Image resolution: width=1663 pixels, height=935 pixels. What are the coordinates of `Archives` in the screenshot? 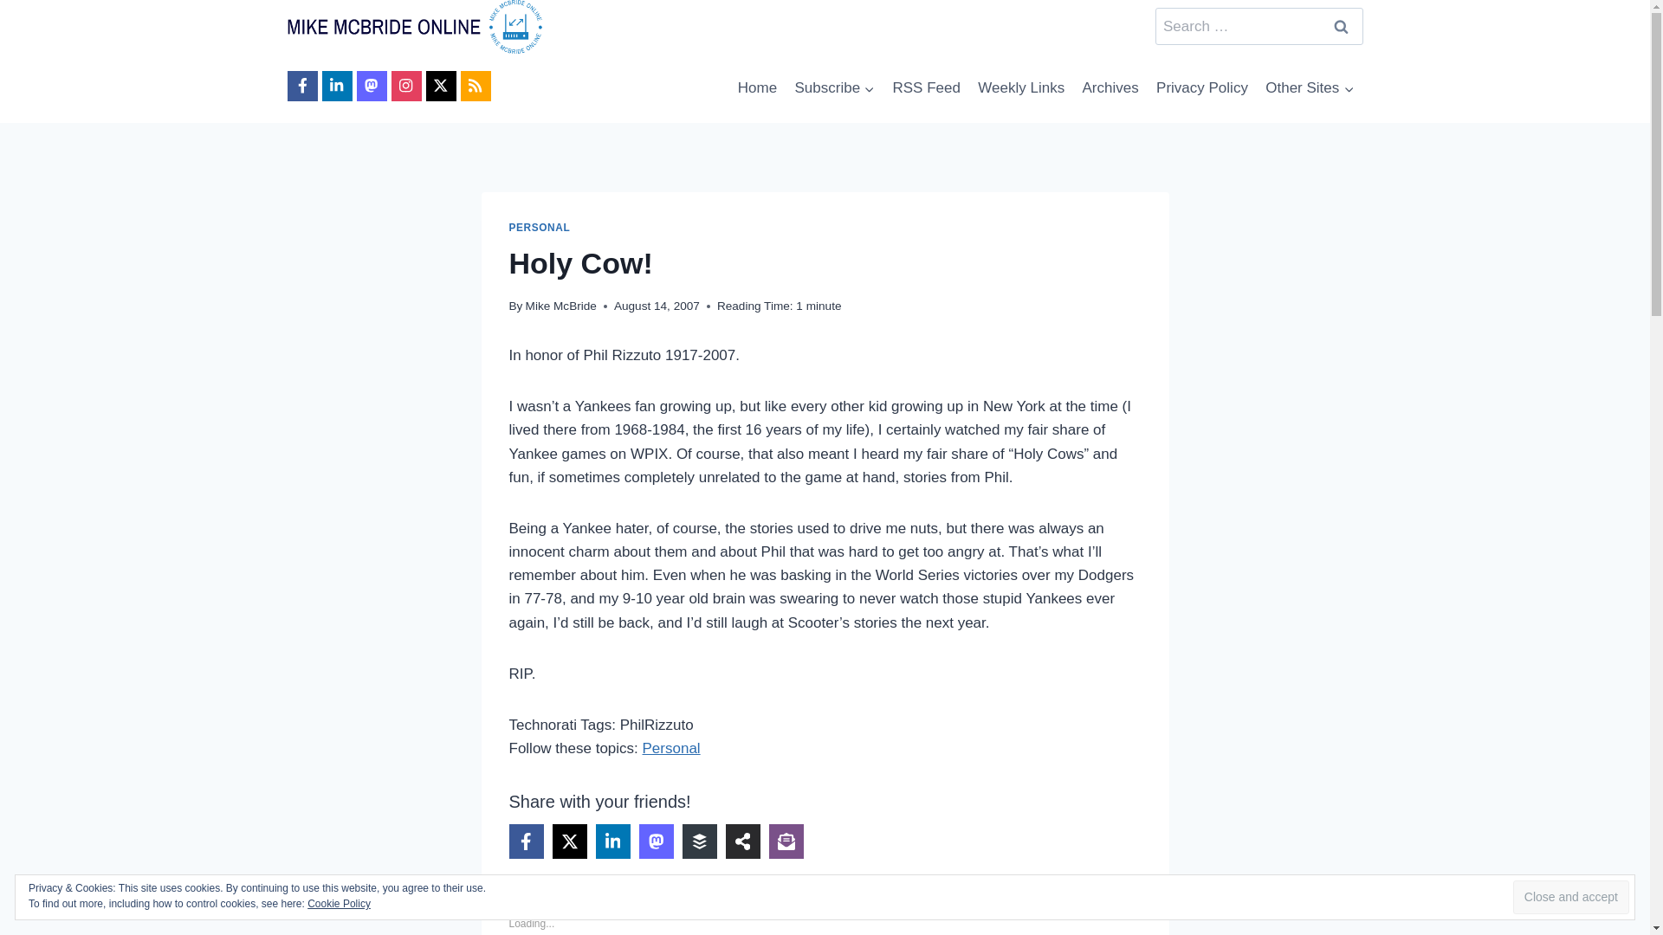 It's located at (1110, 88).